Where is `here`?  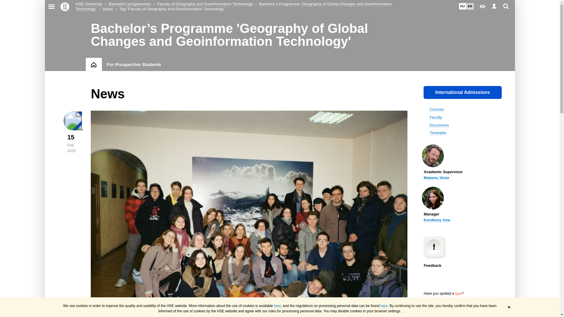
here is located at coordinates (277, 306).